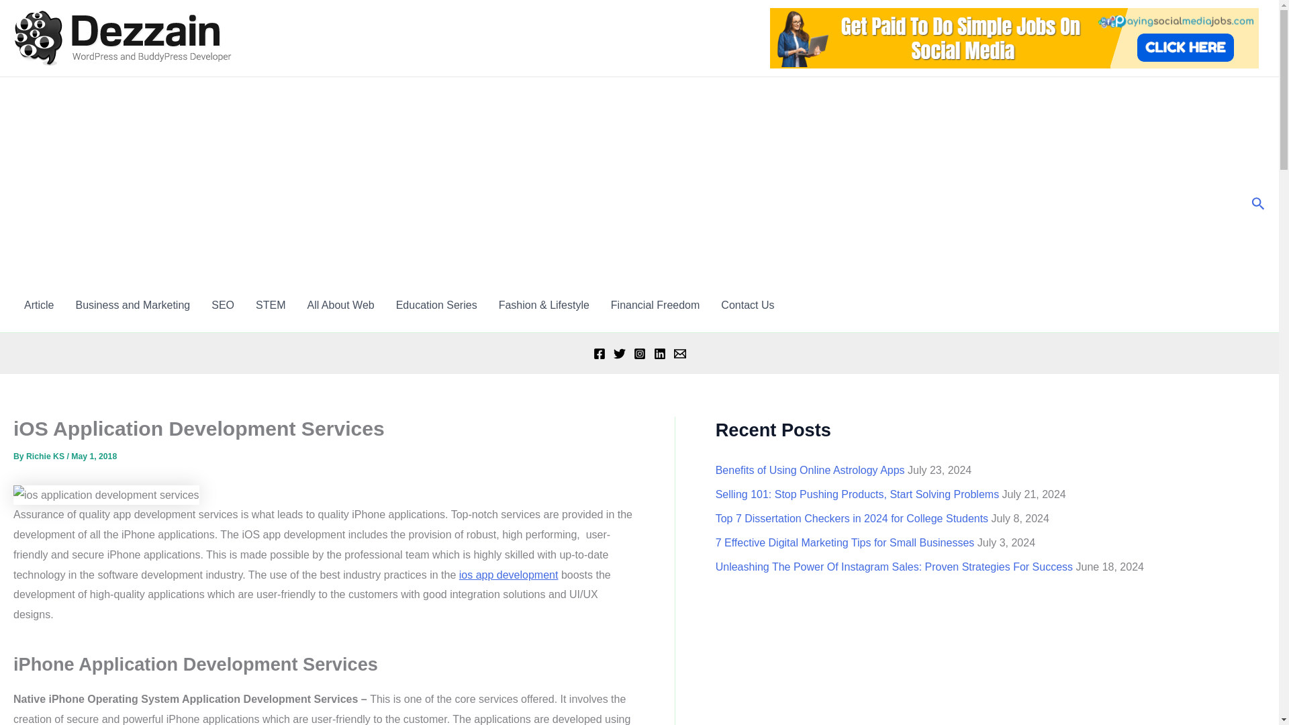  Describe the element at coordinates (655, 305) in the screenshot. I see `Financial Freedom` at that location.